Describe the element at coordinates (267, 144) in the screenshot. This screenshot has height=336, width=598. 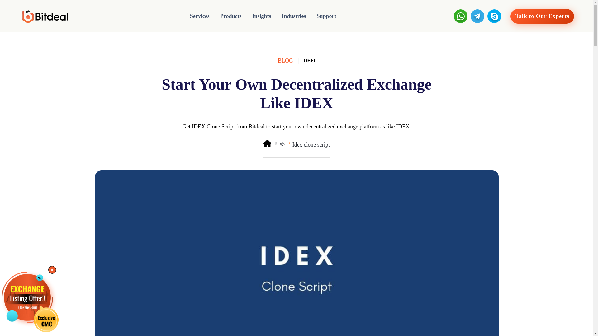
I see `HomeBlog` at that location.